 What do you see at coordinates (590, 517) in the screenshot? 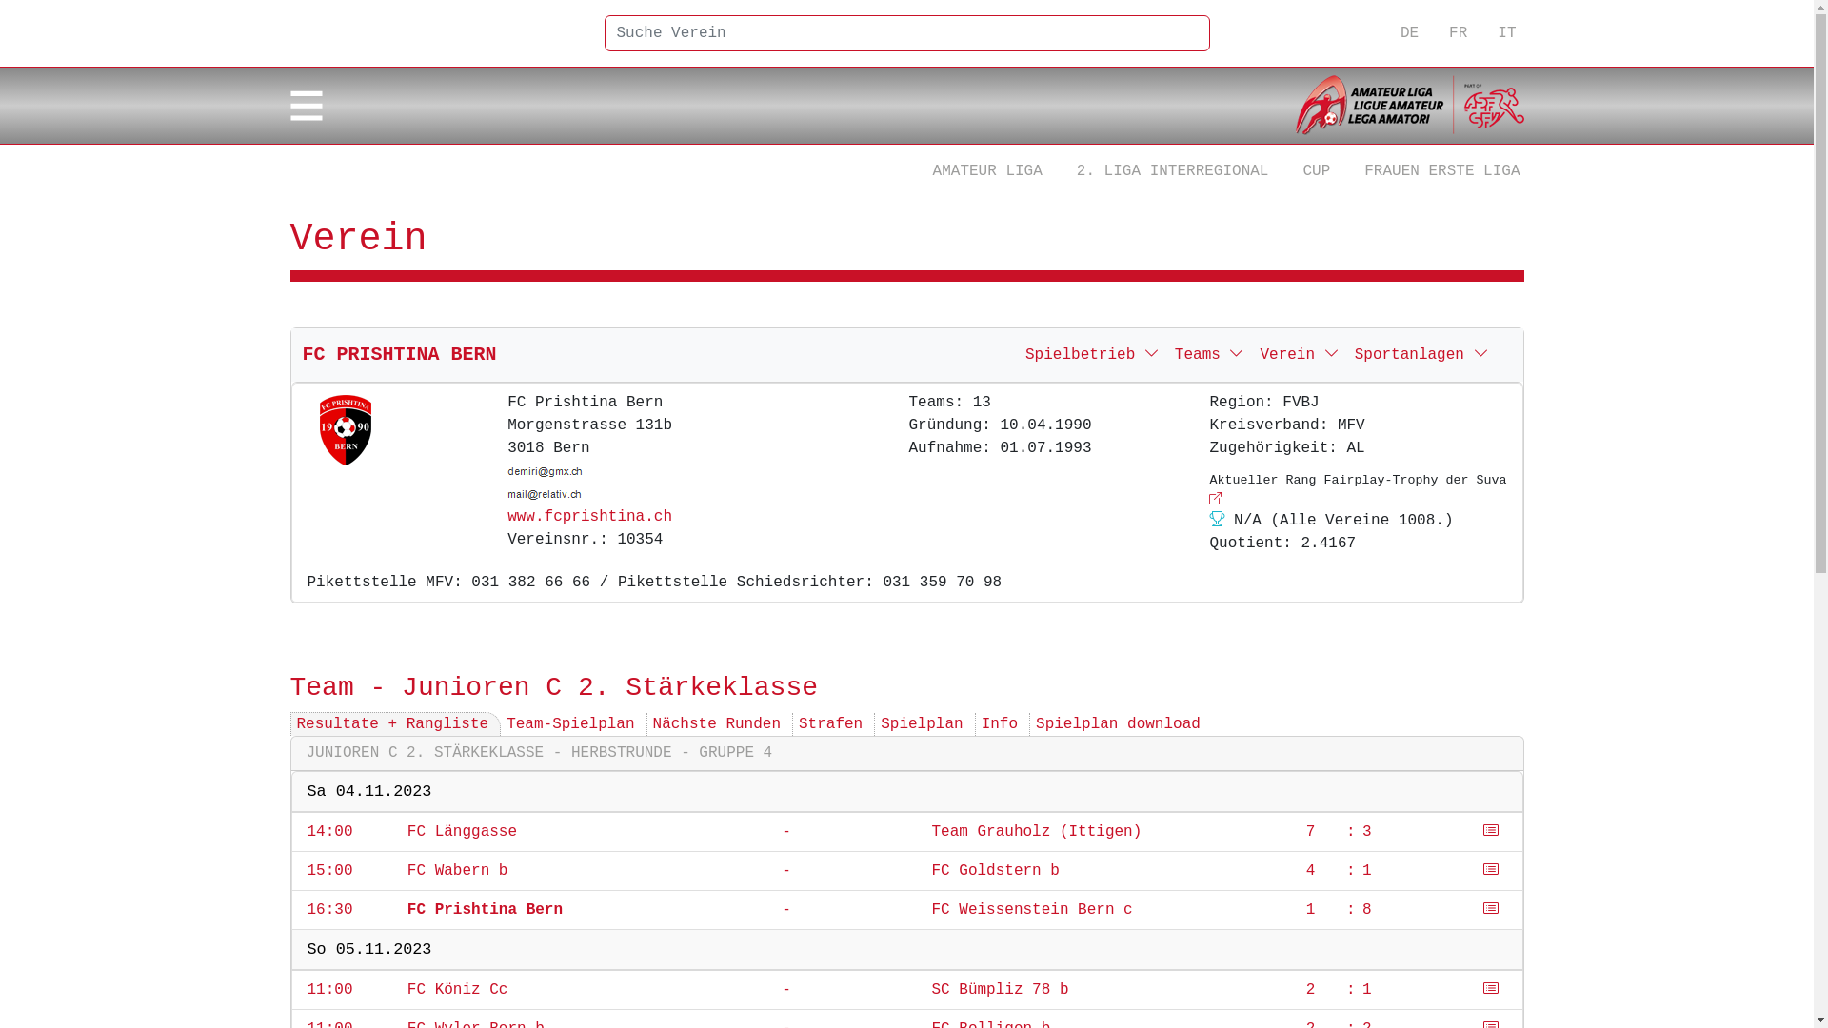
I see `www.fcprishtina.ch` at bounding box center [590, 517].